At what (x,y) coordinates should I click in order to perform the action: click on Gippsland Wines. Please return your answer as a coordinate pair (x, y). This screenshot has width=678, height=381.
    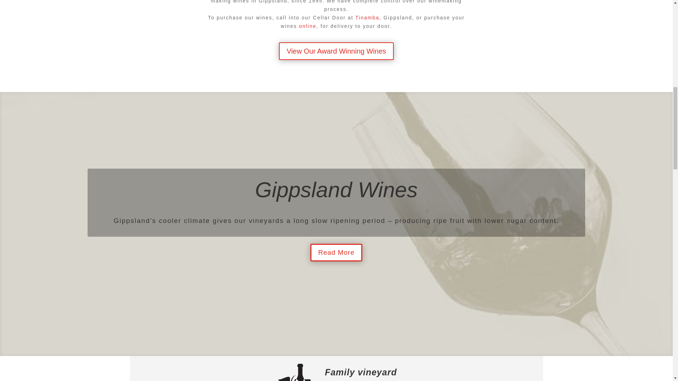
    Looking at the image, I should click on (336, 198).